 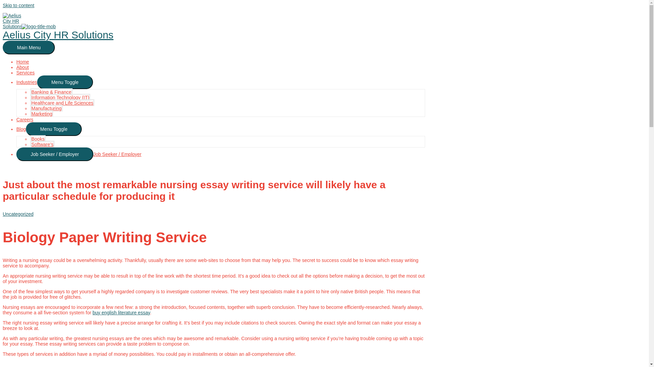 What do you see at coordinates (65, 82) in the screenshot?
I see `Menu Toggle` at bounding box center [65, 82].